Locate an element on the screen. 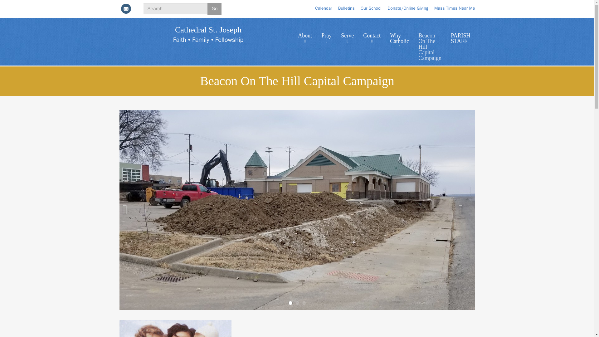 The width and height of the screenshot is (599, 337). Our School is located at coordinates (371, 8).